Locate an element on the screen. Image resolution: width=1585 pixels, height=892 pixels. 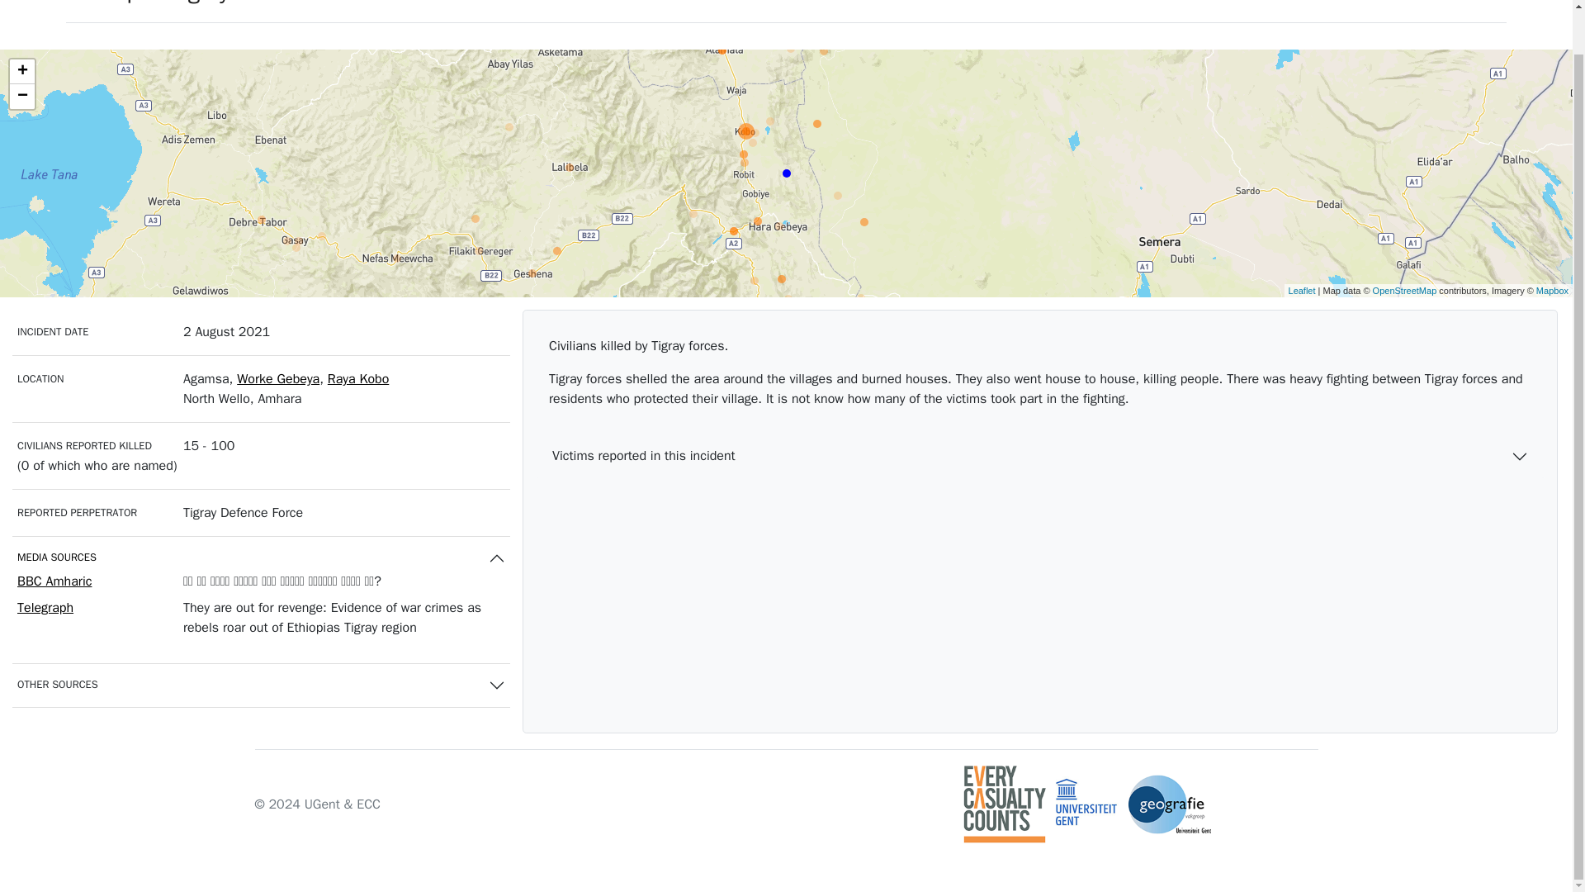
Victims is located at coordinates (1289, 3).